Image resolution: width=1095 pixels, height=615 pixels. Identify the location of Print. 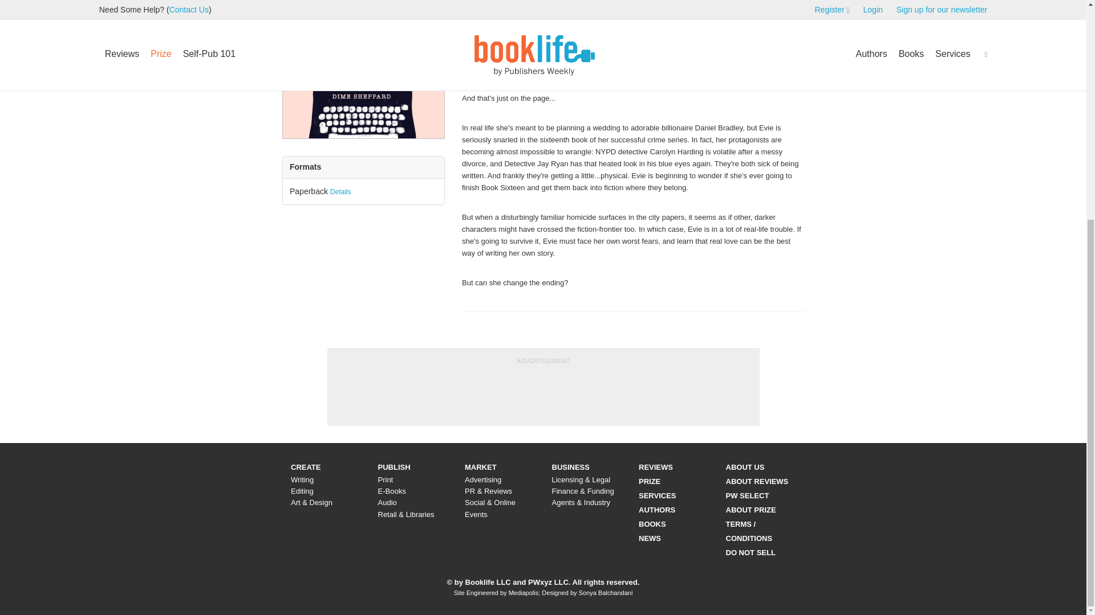
(386, 479).